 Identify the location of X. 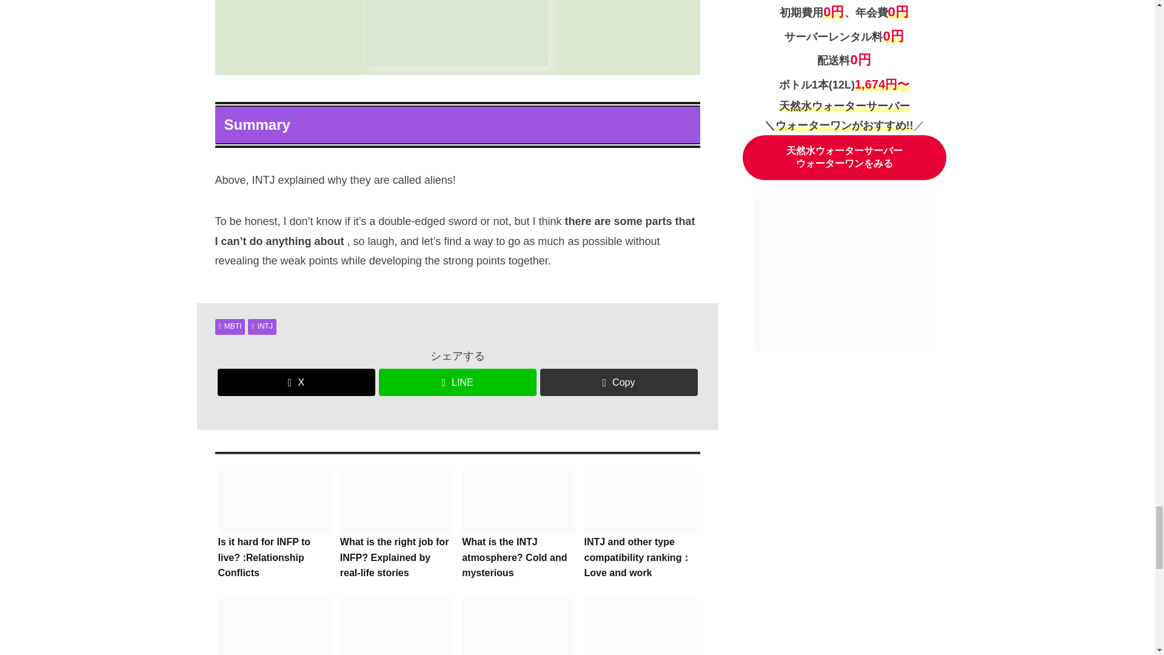
(296, 382).